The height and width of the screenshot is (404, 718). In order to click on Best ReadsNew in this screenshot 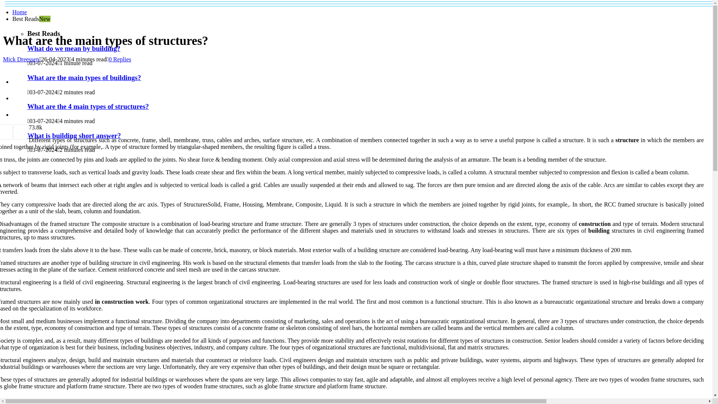, I will do `click(31, 19)`.